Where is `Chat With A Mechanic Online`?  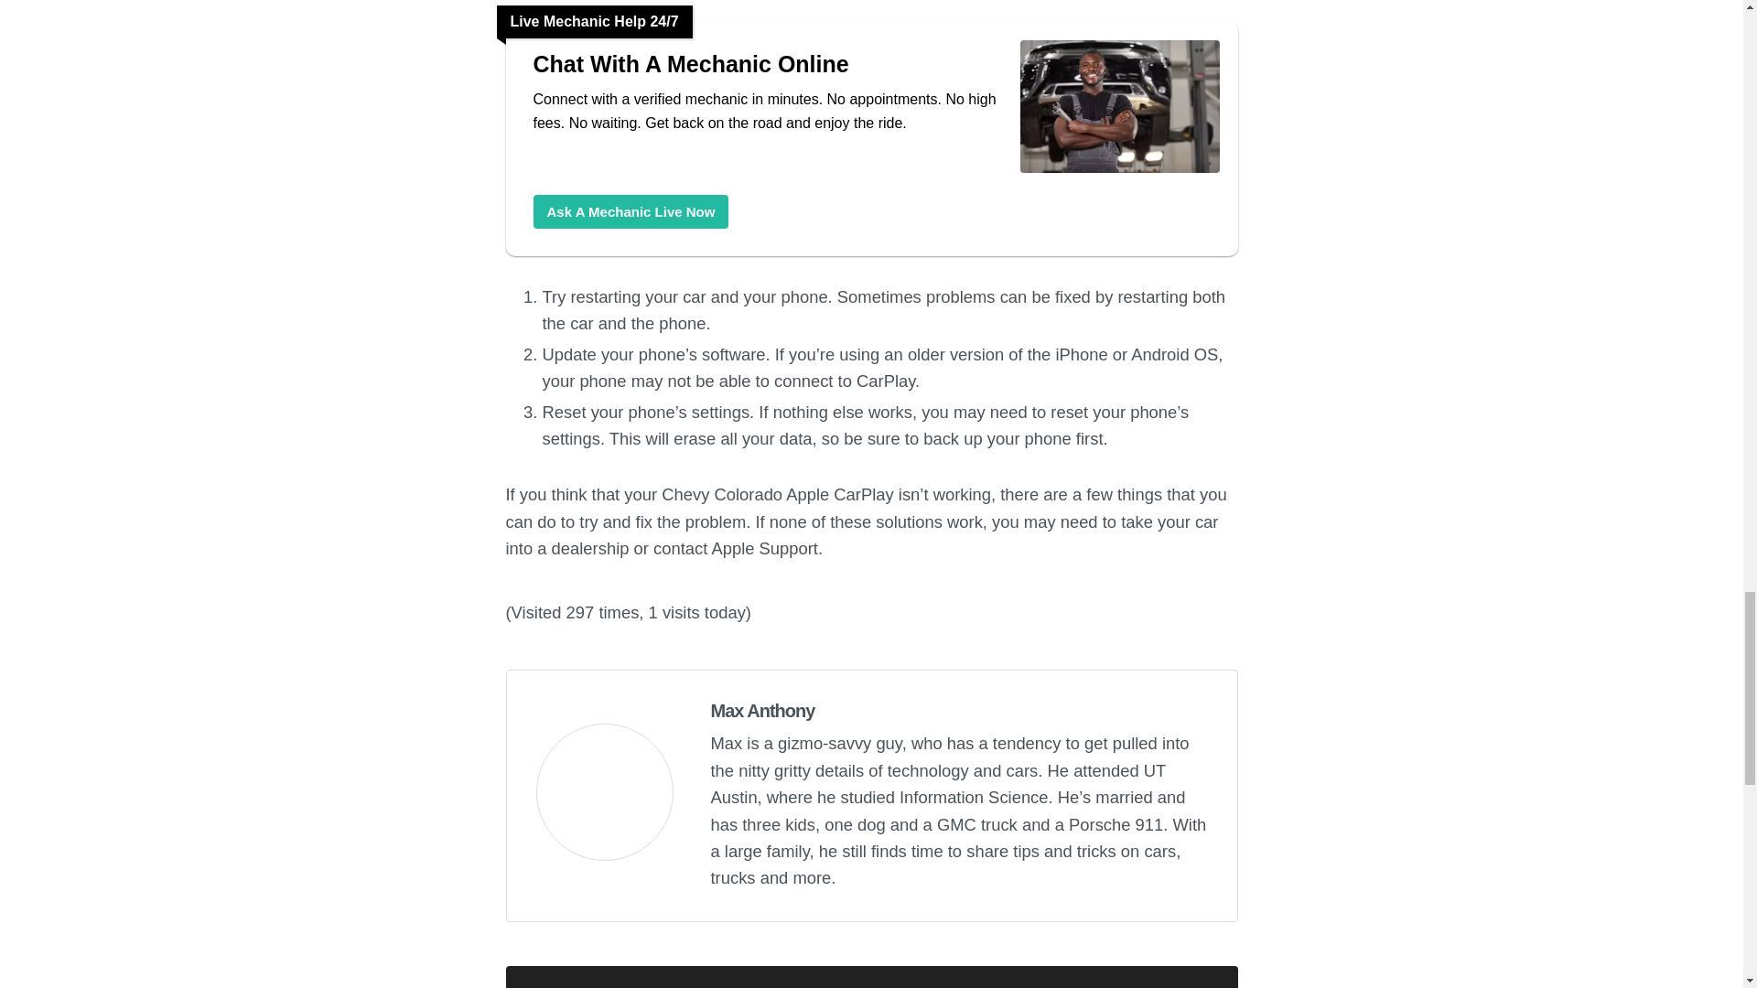
Chat With A Mechanic Online is located at coordinates (767, 64).